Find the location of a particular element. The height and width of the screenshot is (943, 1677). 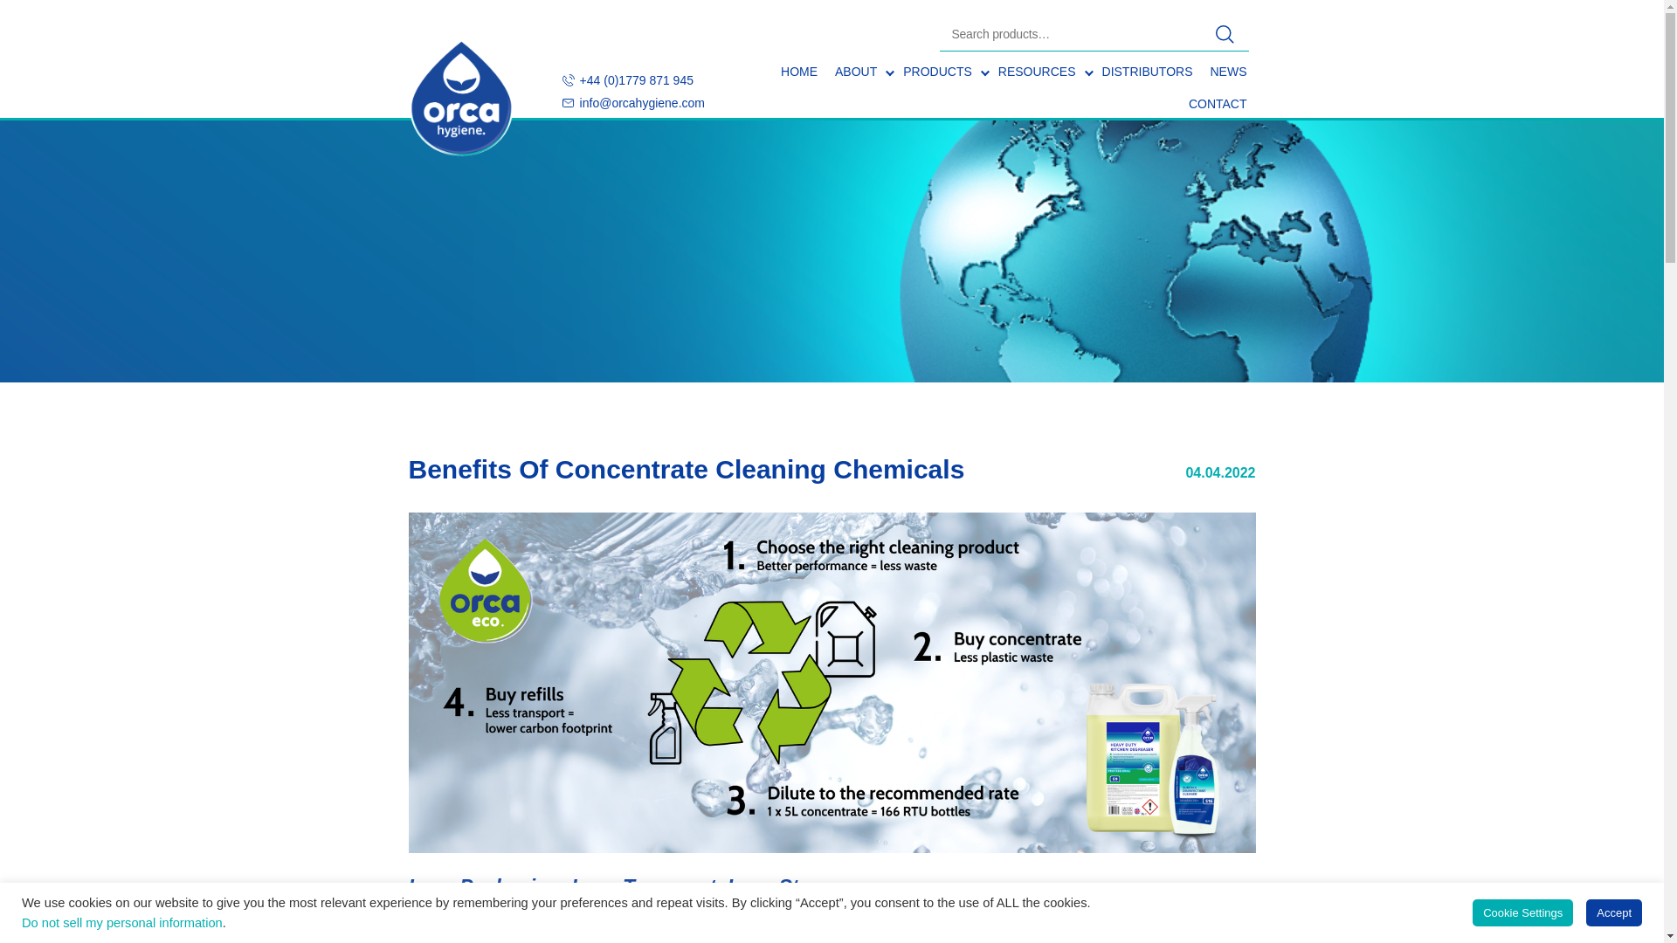

PRODUCTS is located at coordinates (942, 72).